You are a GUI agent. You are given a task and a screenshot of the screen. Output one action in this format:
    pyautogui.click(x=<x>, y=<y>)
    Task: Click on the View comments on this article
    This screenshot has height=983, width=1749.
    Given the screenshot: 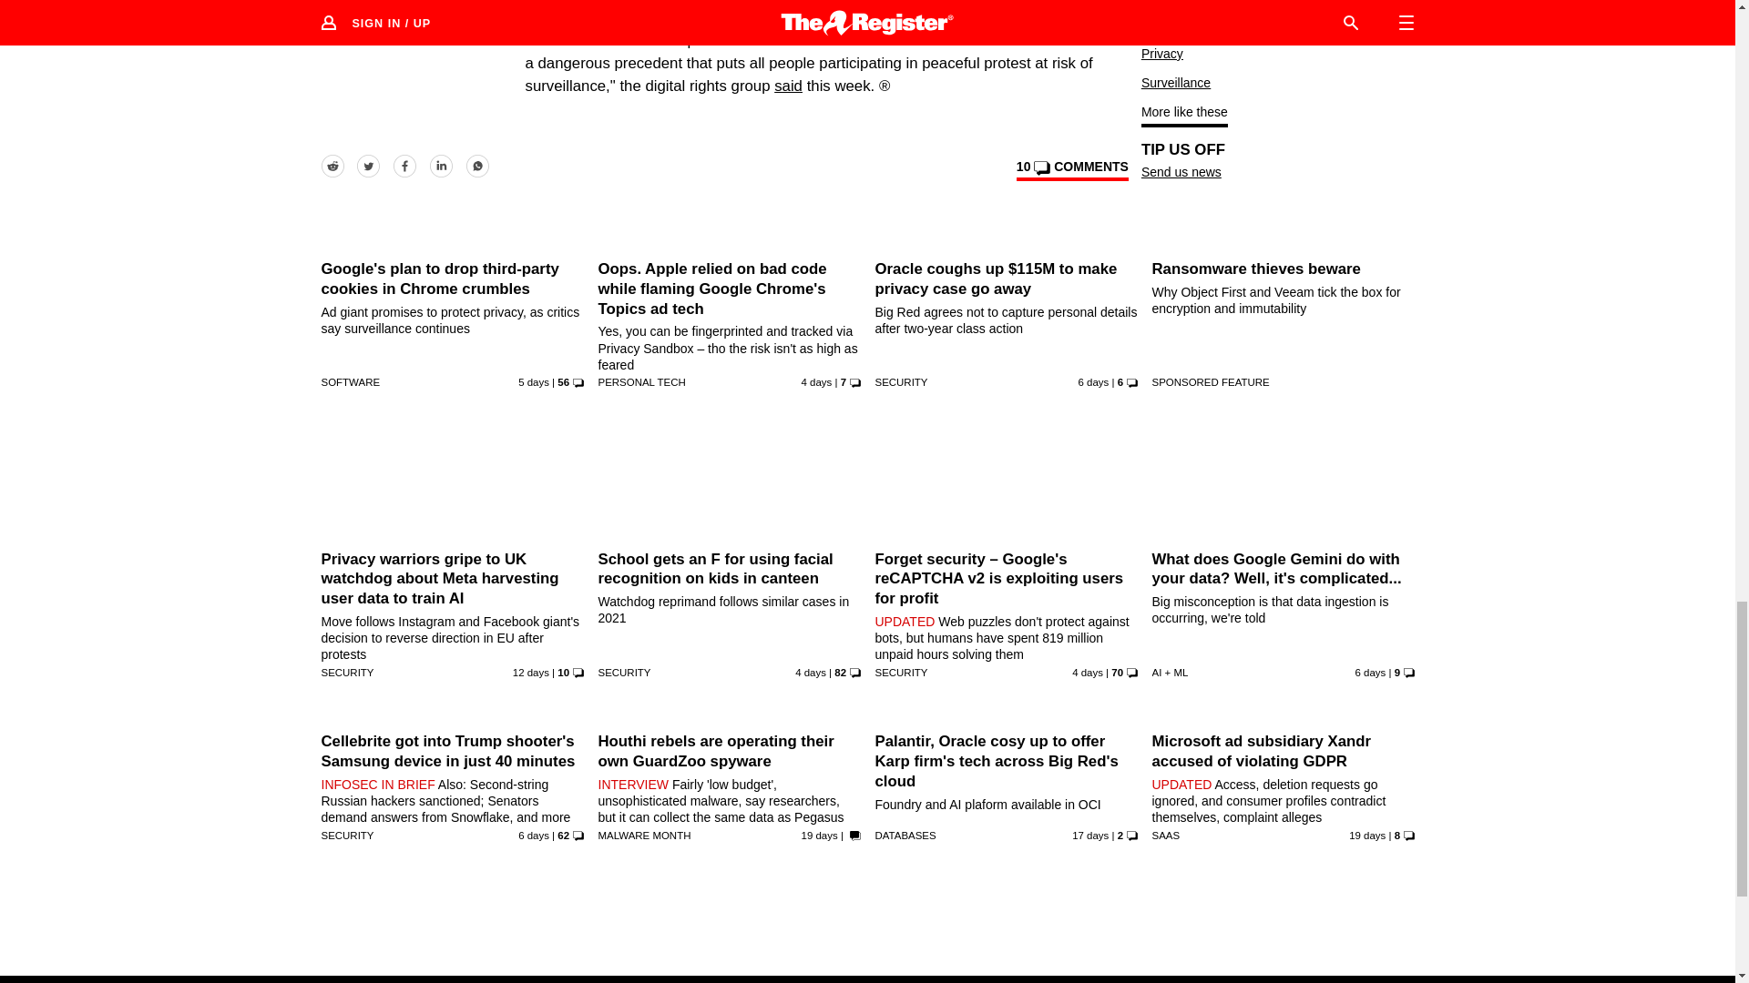 What is the action you would take?
    pyautogui.click(x=1071, y=169)
    